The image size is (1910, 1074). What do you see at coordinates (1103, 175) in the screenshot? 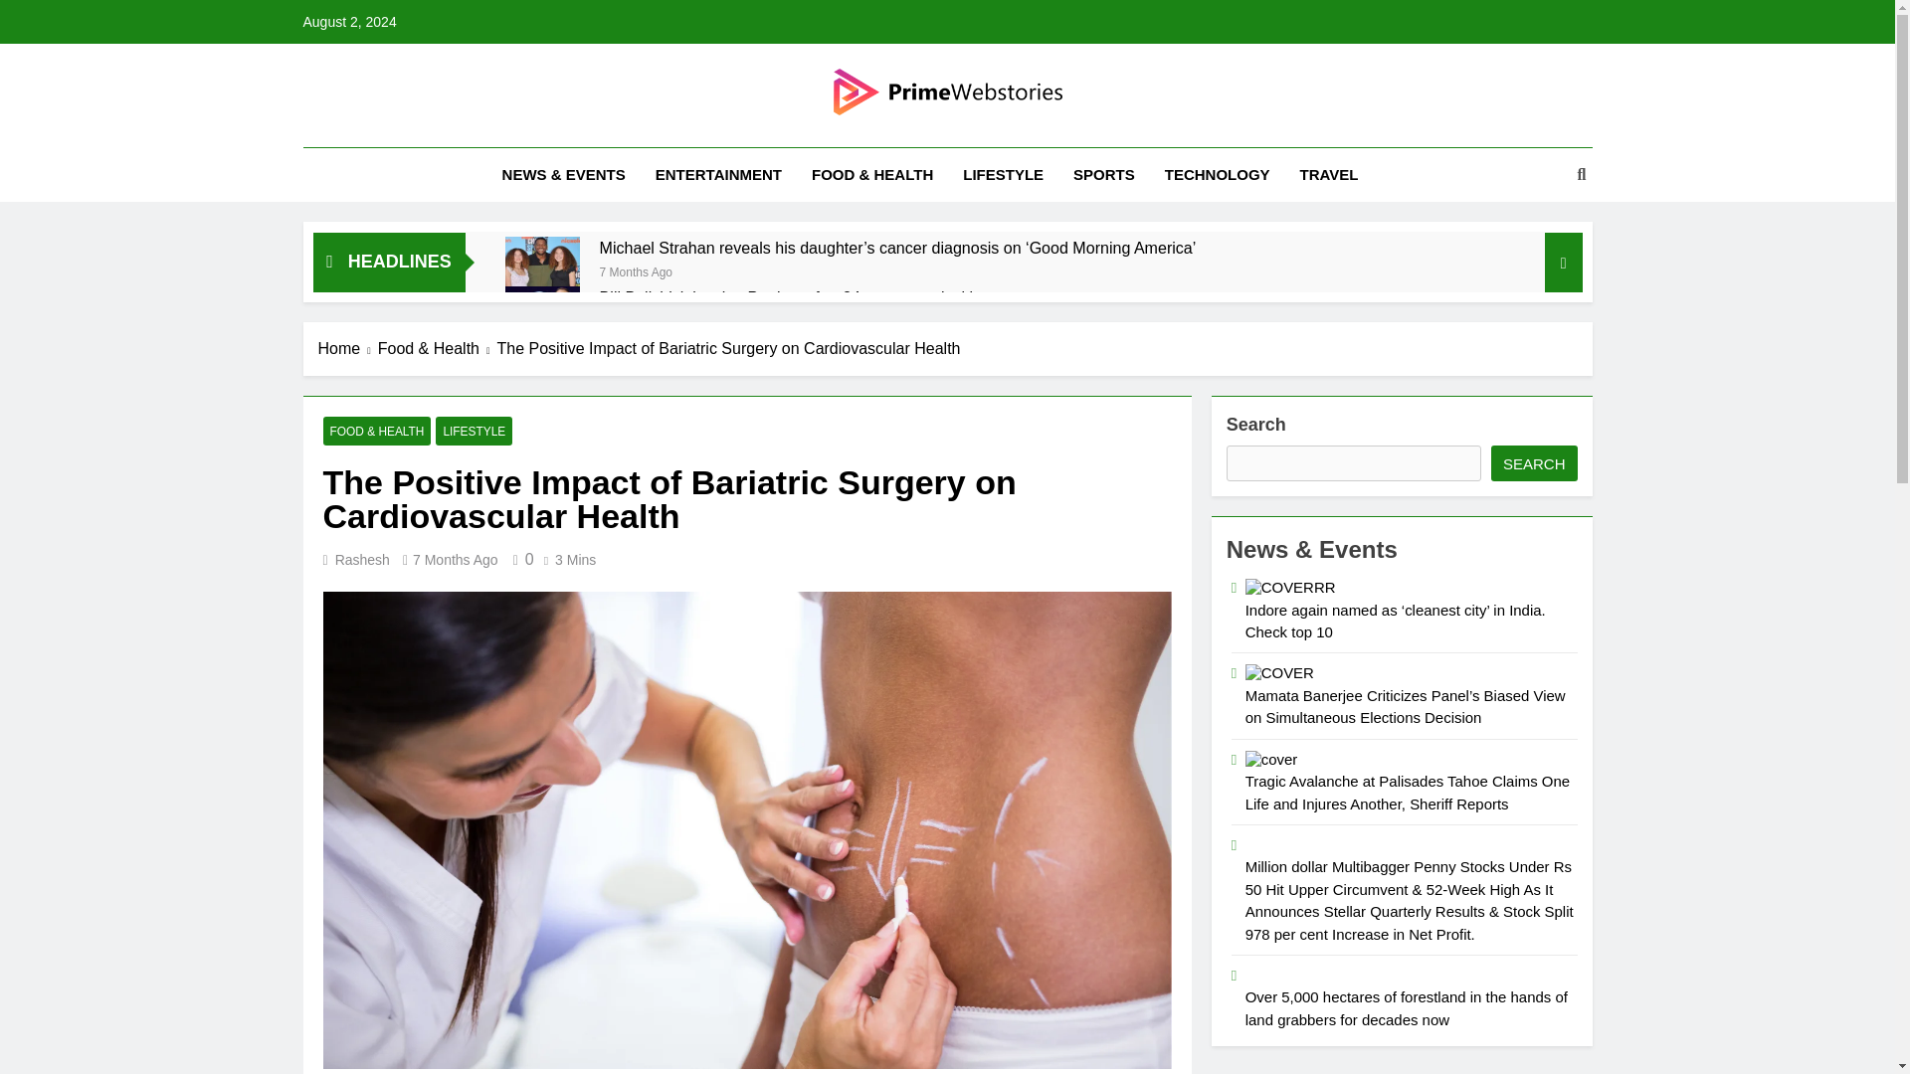
I see `SPORTS` at bounding box center [1103, 175].